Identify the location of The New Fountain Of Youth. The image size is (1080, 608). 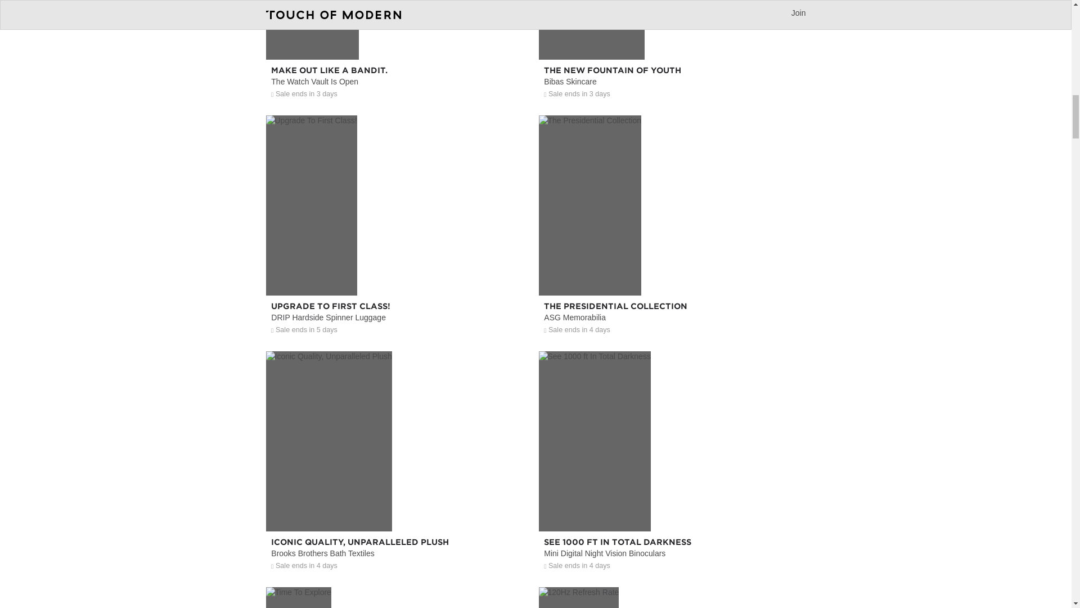
(672, 53).